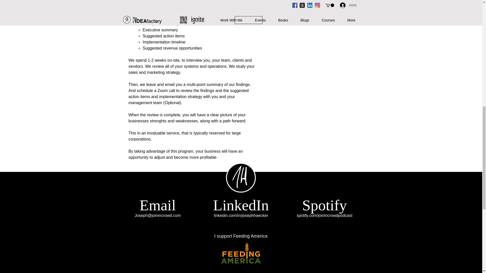 This screenshot has width=486, height=273. What do you see at coordinates (241, 205) in the screenshot?
I see `LinkedIn` at bounding box center [241, 205].